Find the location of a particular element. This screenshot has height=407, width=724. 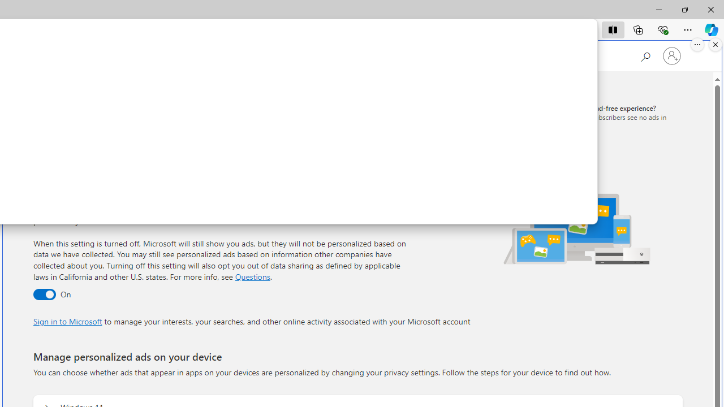

Sign in to your account is located at coordinates (672, 55).